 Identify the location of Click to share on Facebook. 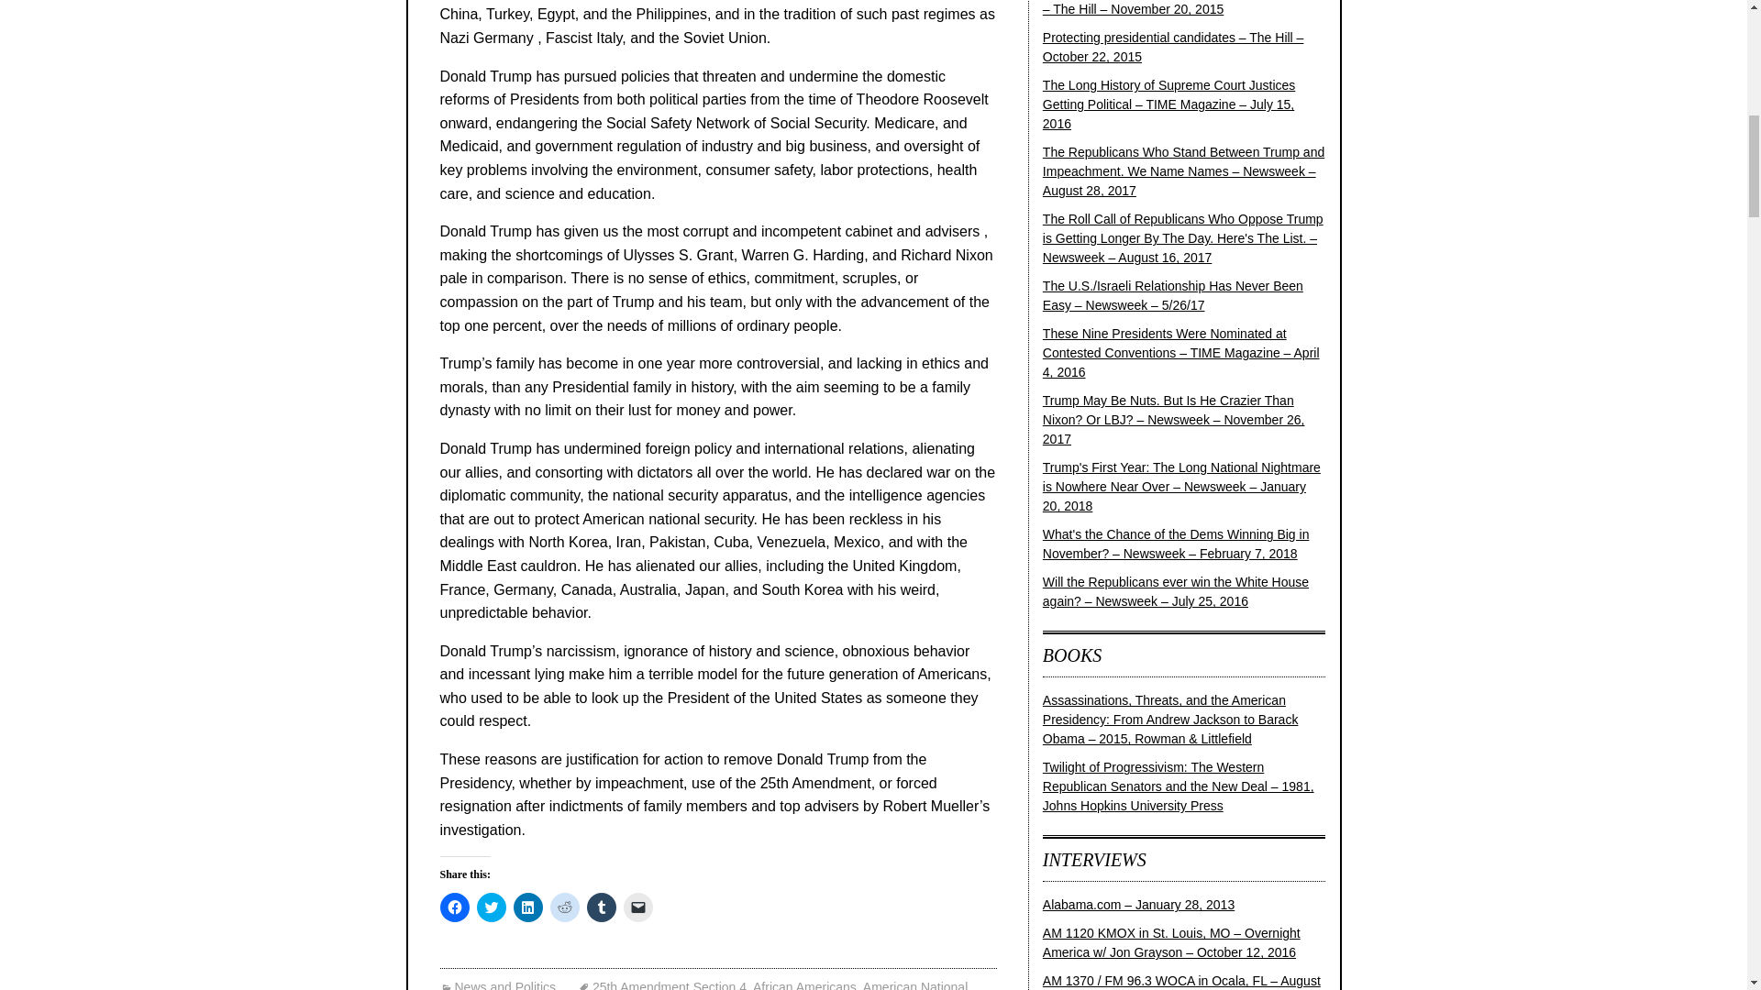
(455, 907).